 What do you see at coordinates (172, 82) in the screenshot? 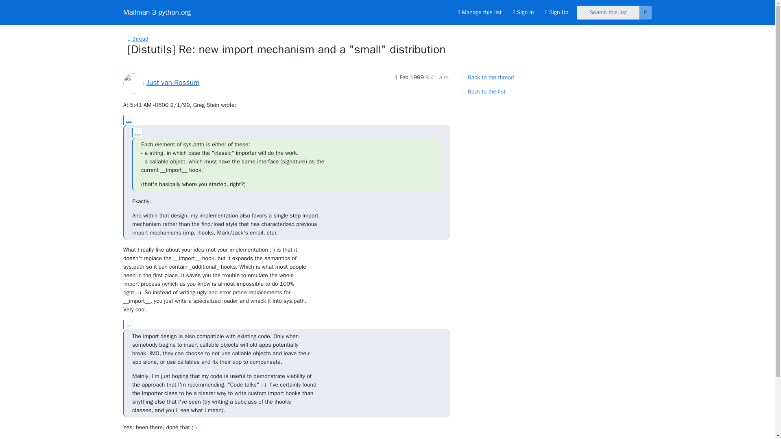
I see `See the profile for Just van Rossum` at bounding box center [172, 82].